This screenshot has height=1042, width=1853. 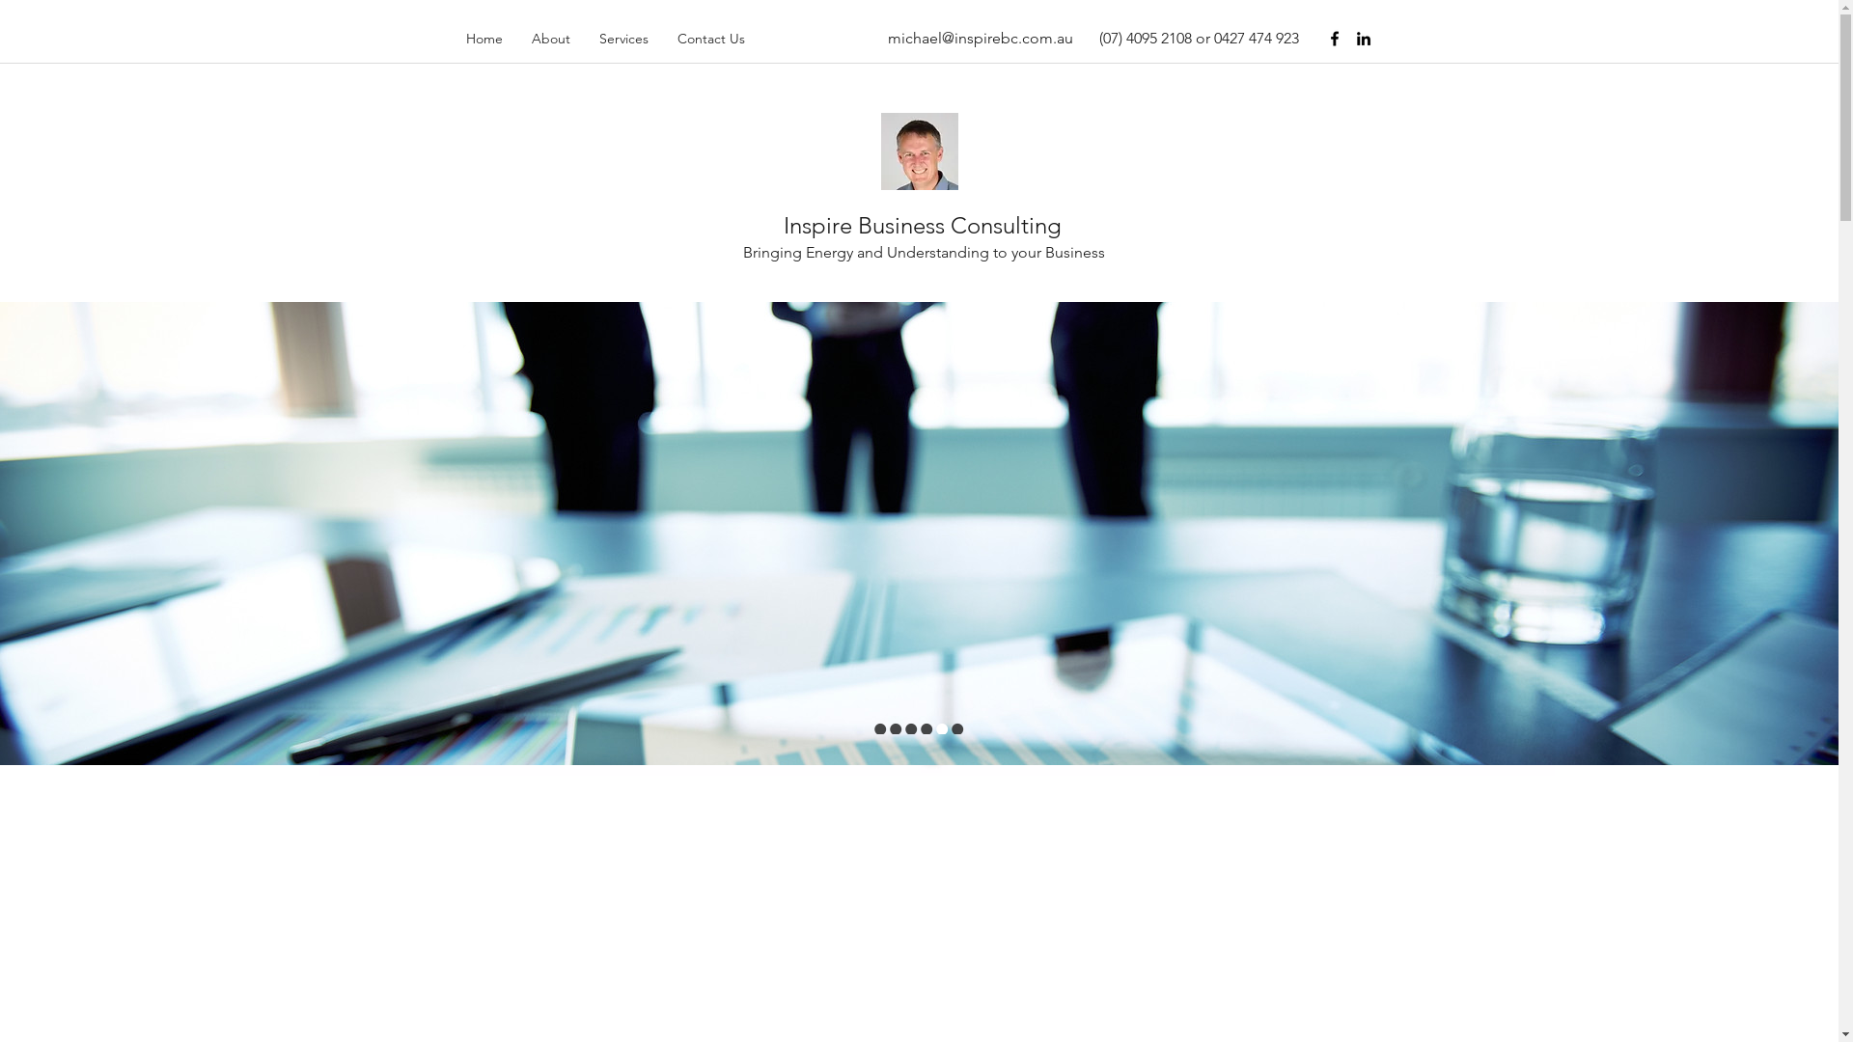 I want to click on Contact Us, so click(x=710, y=39).